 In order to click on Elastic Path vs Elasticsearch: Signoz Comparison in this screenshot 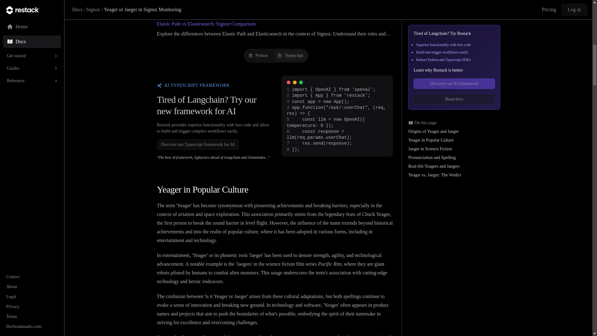, I will do `click(206, 24)`.